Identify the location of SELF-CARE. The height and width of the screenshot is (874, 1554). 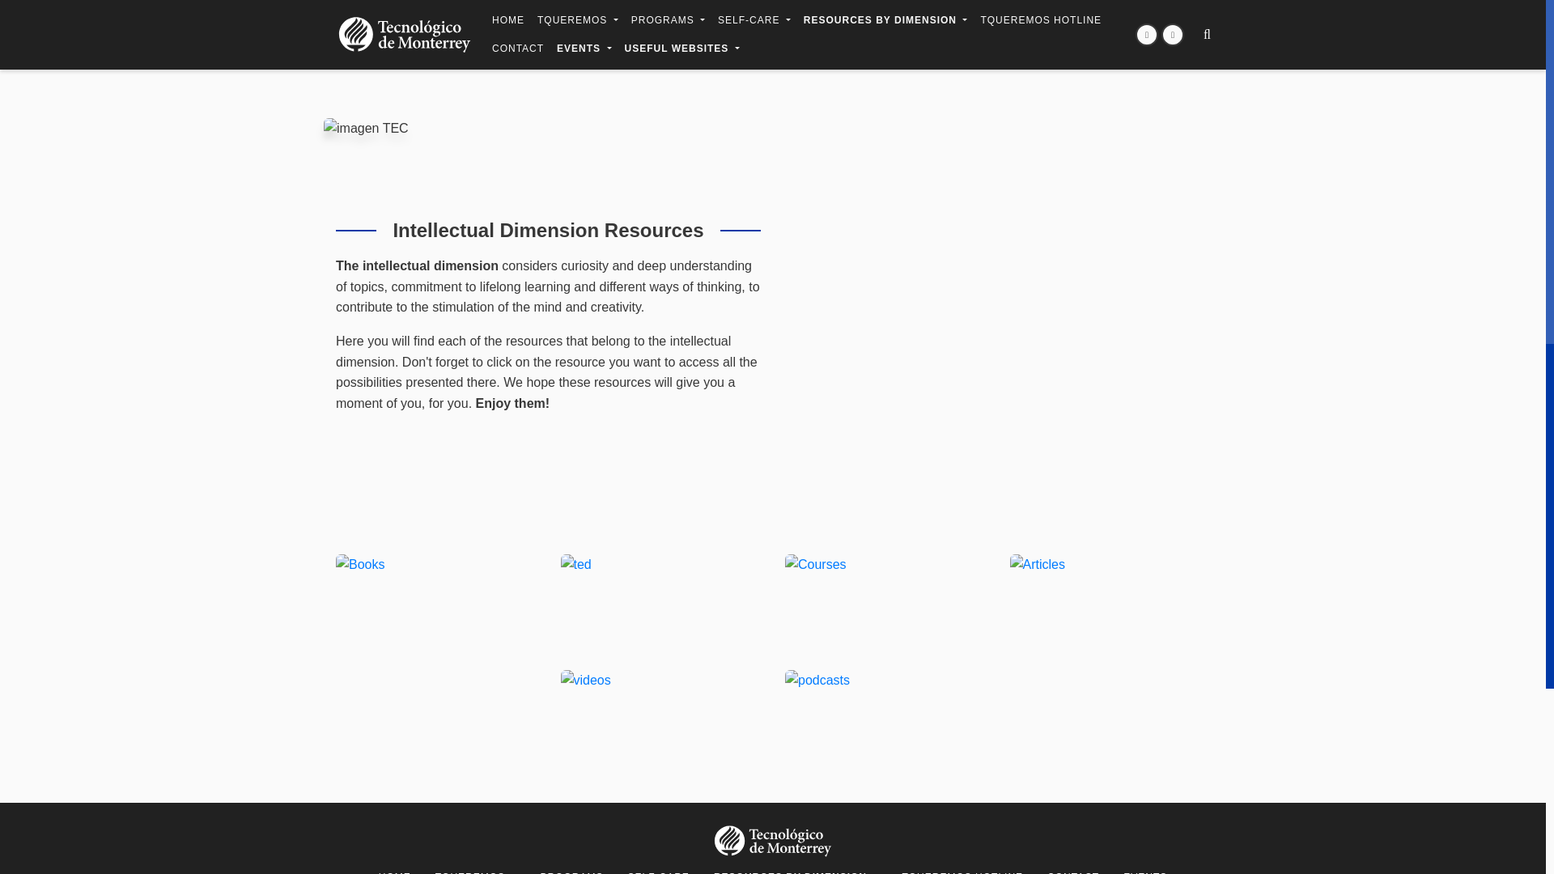
(754, 45).